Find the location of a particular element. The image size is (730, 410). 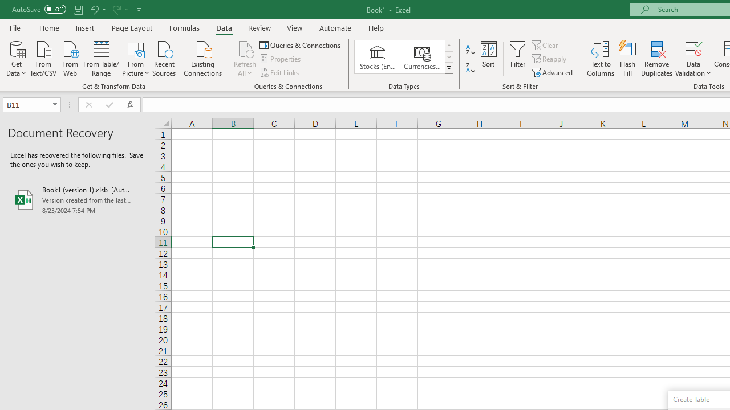

Properties is located at coordinates (281, 59).